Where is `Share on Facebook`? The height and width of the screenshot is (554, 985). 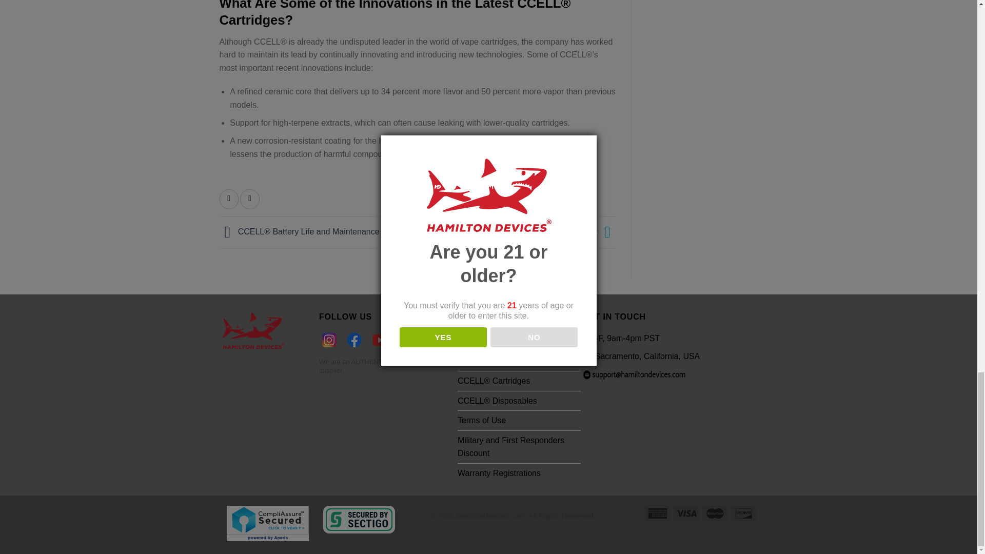
Share on Facebook is located at coordinates (229, 199).